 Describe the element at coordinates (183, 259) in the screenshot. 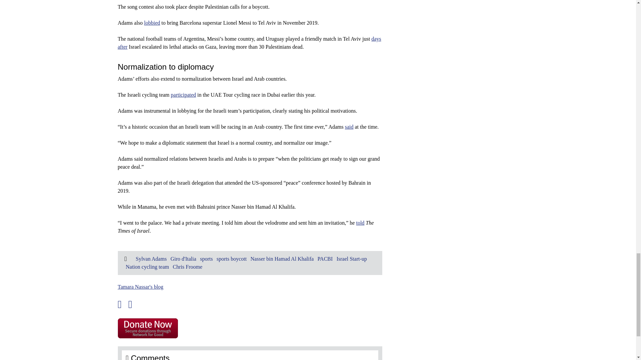

I see `Giro d'Italia` at that location.